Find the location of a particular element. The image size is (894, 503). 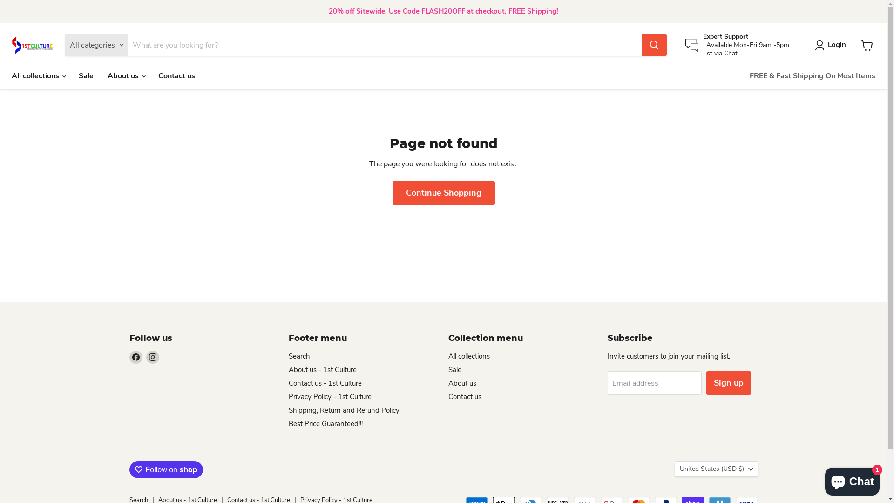

View cart is located at coordinates (867, 45).